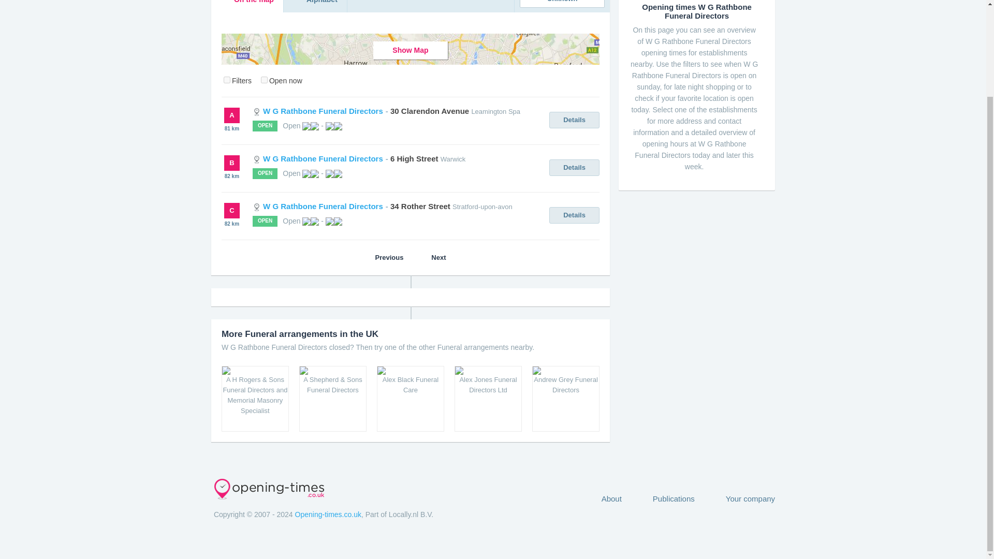 This screenshot has height=559, width=994. Describe the element at coordinates (315, 6) in the screenshot. I see `Alphabet` at that location.